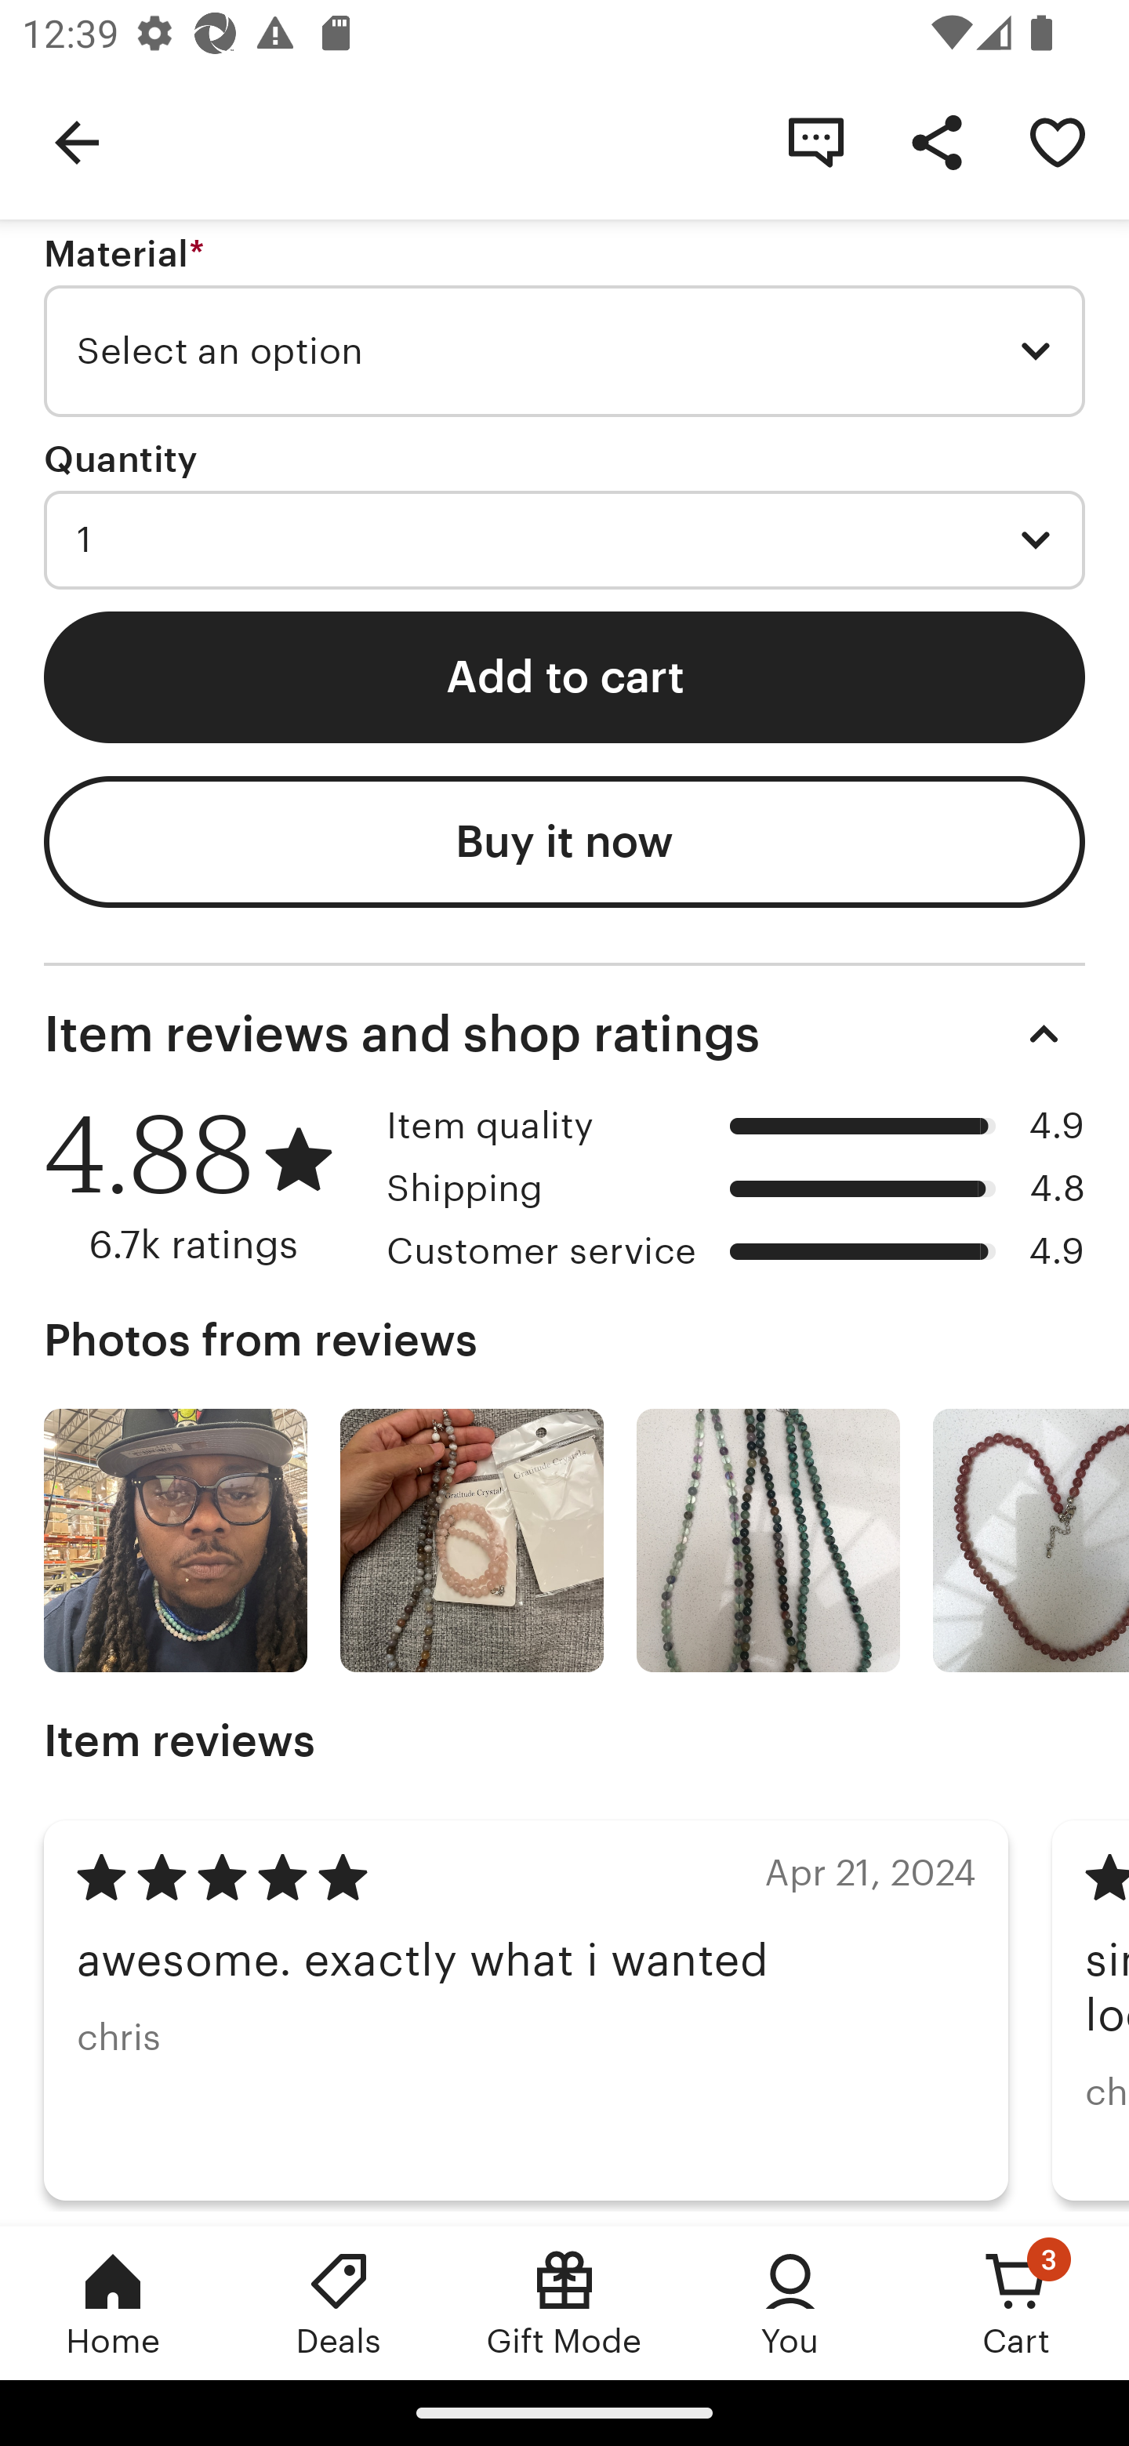  I want to click on Gift Mode, so click(564, 2303).